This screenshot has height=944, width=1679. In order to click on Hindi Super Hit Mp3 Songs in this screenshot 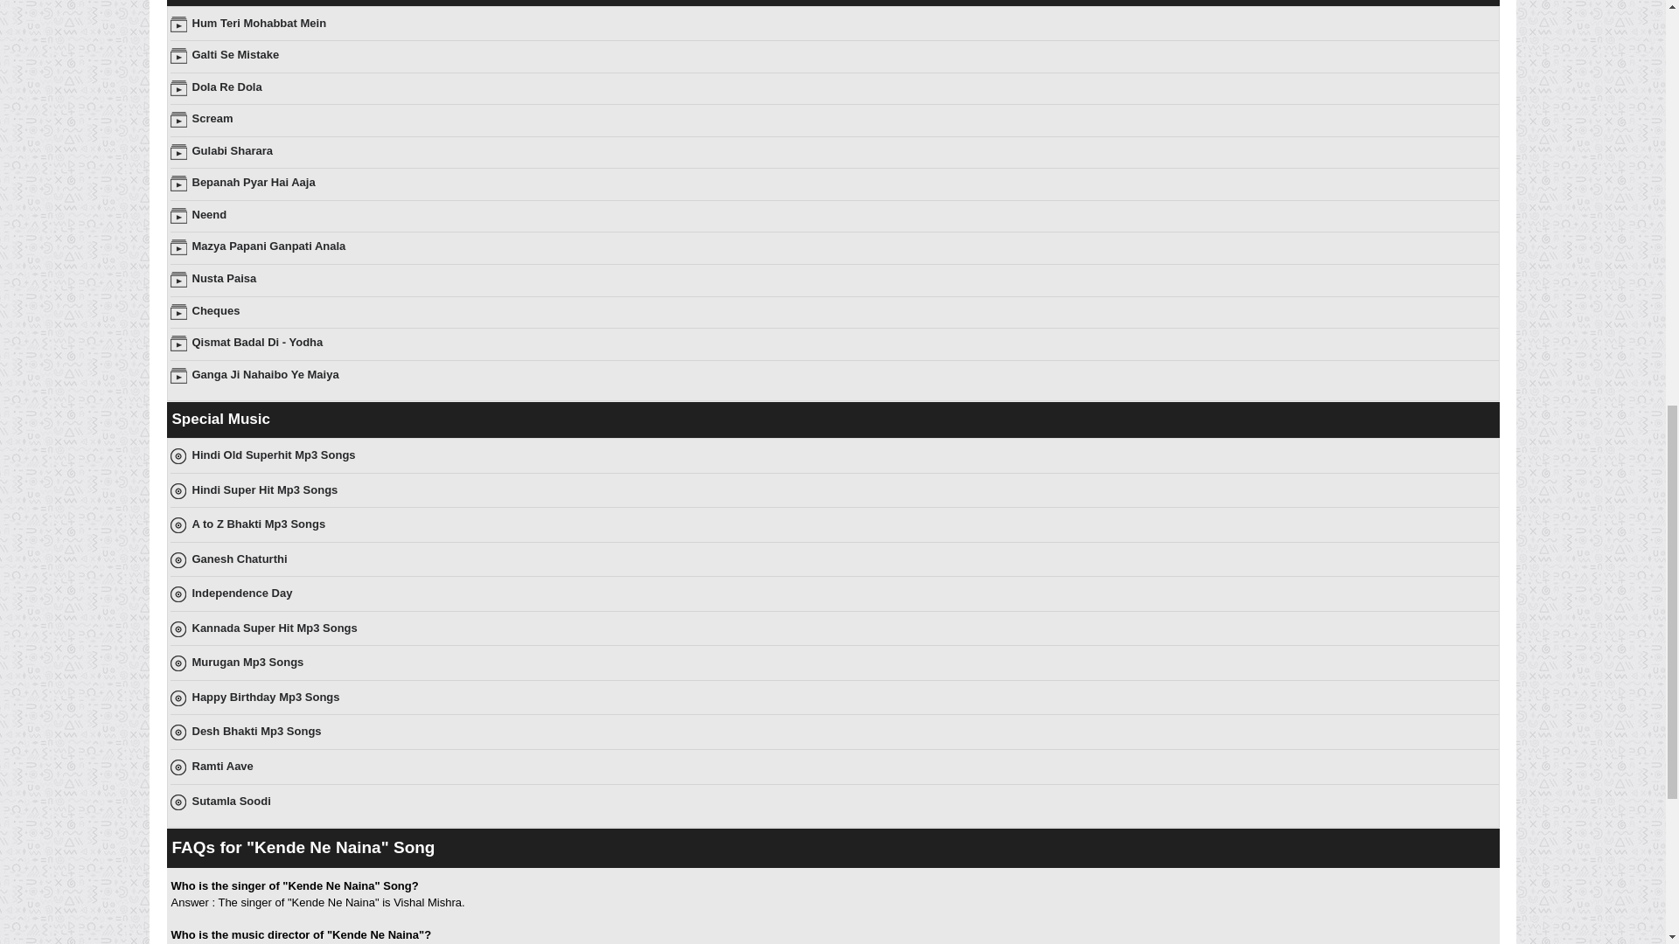, I will do `click(266, 489)`.